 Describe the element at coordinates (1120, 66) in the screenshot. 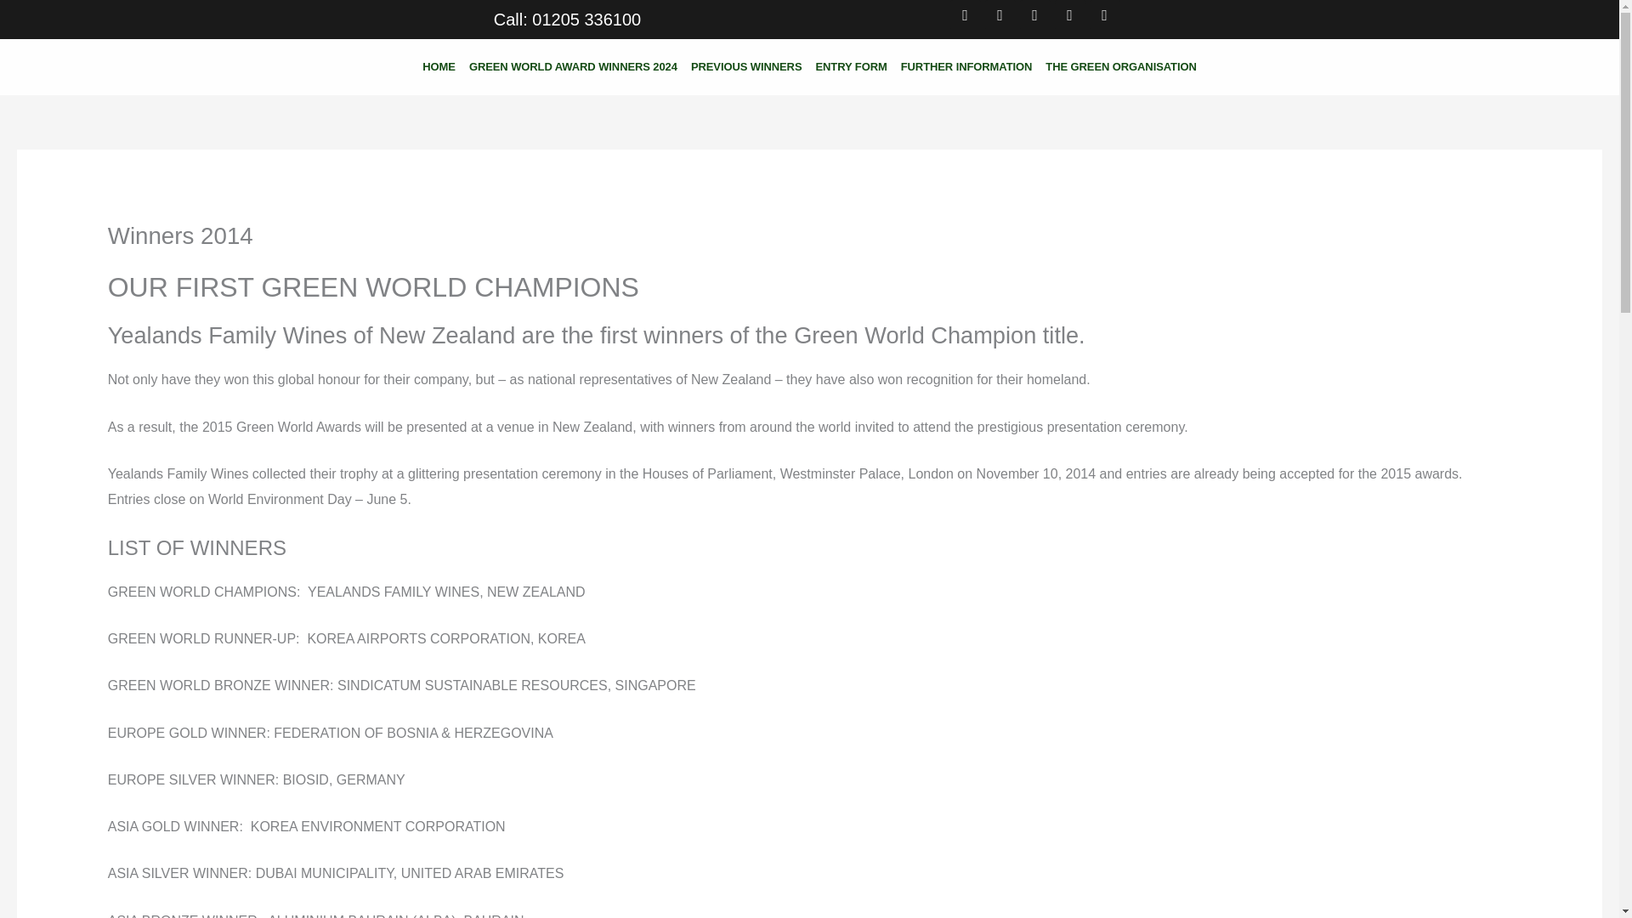

I see `THE GREEN ORGANISATION` at that location.